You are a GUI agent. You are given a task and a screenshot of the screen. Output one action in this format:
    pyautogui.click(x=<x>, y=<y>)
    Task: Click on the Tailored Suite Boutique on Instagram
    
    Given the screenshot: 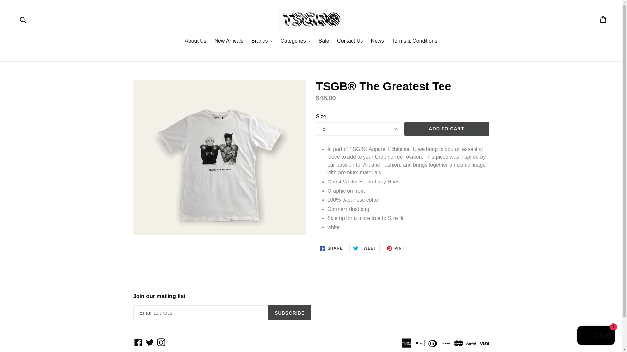 What is the action you would take?
    pyautogui.click(x=161, y=342)
    